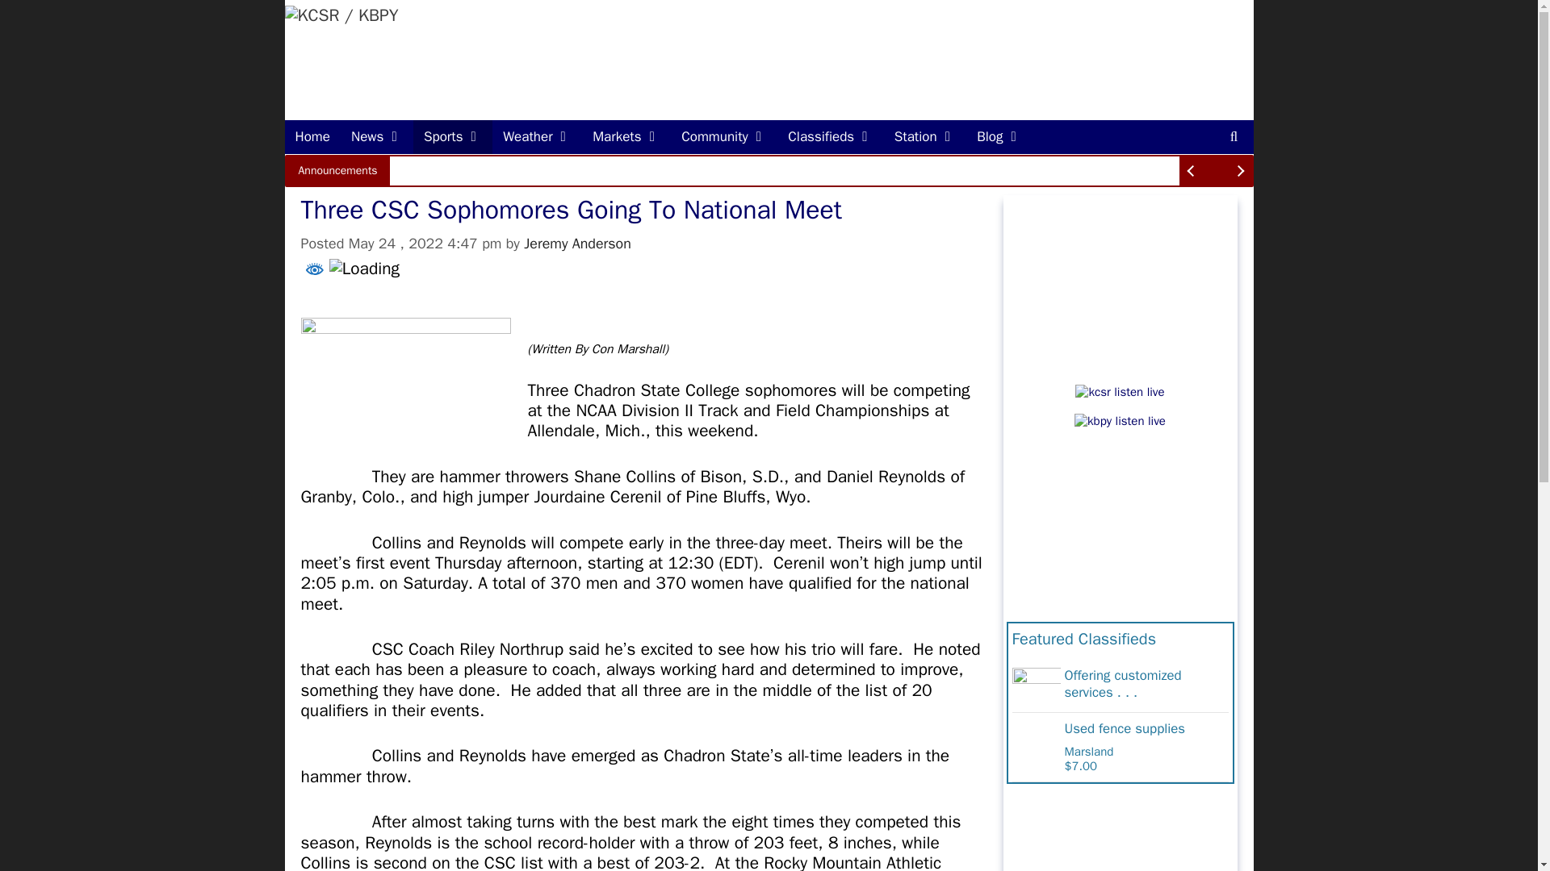 This screenshot has height=871, width=1550. What do you see at coordinates (538, 137) in the screenshot?
I see `Weather` at bounding box center [538, 137].